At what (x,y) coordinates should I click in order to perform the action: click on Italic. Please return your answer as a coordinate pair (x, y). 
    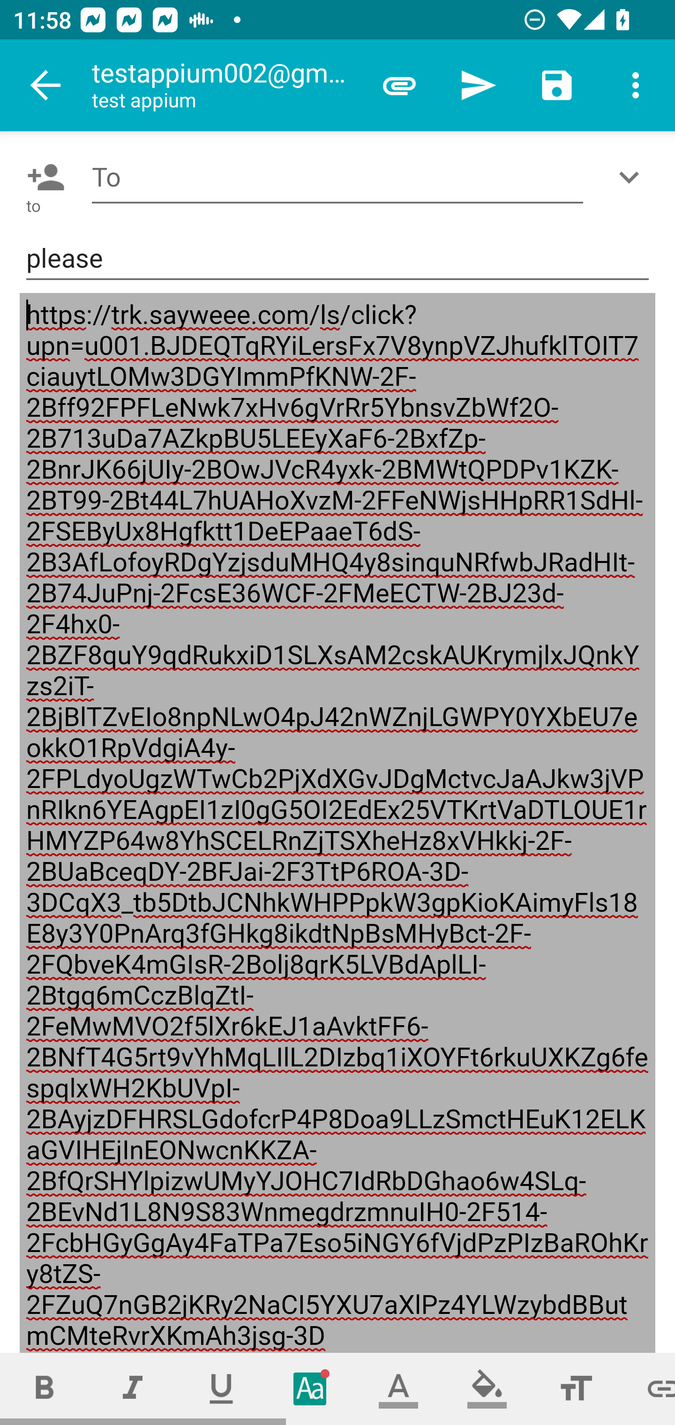
    Looking at the image, I should click on (132, 1388).